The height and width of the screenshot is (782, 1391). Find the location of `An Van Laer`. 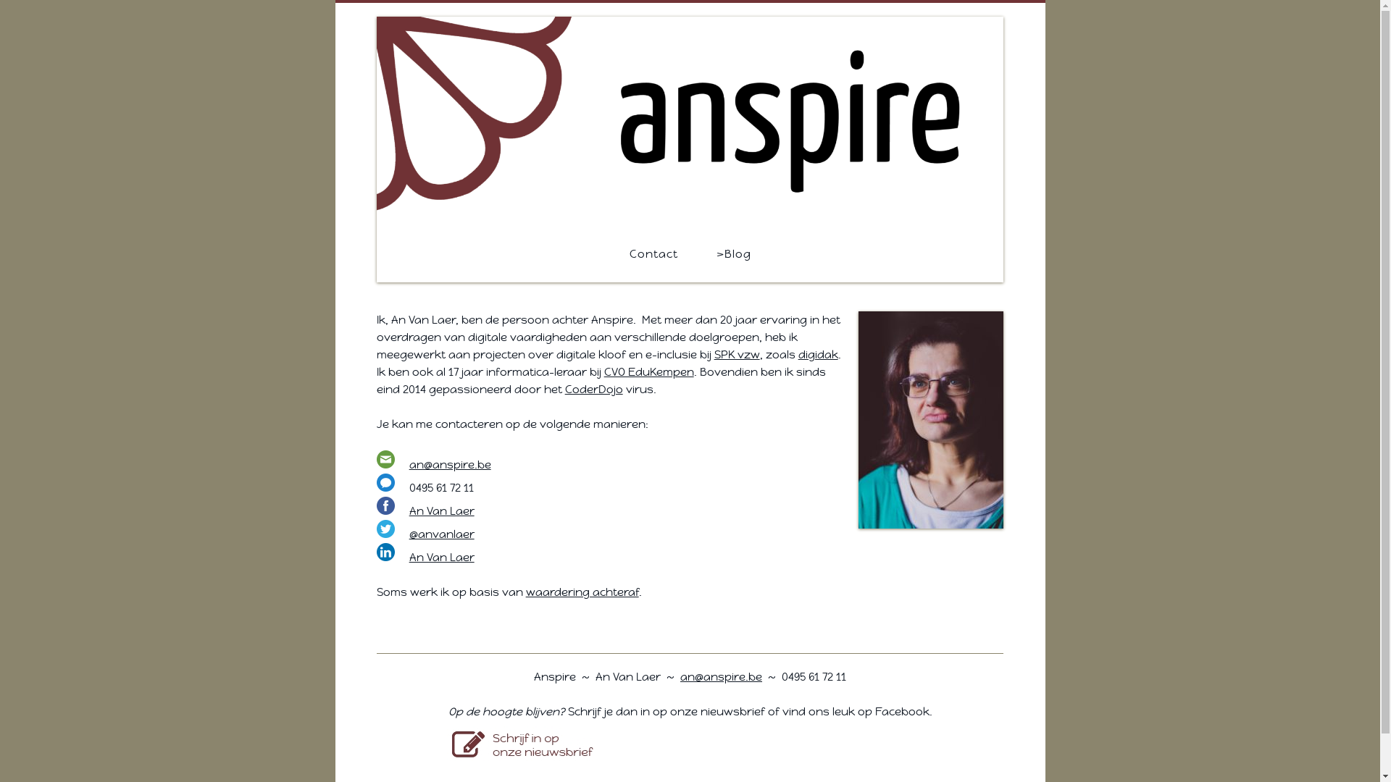

An Van Laer is located at coordinates (442, 511).